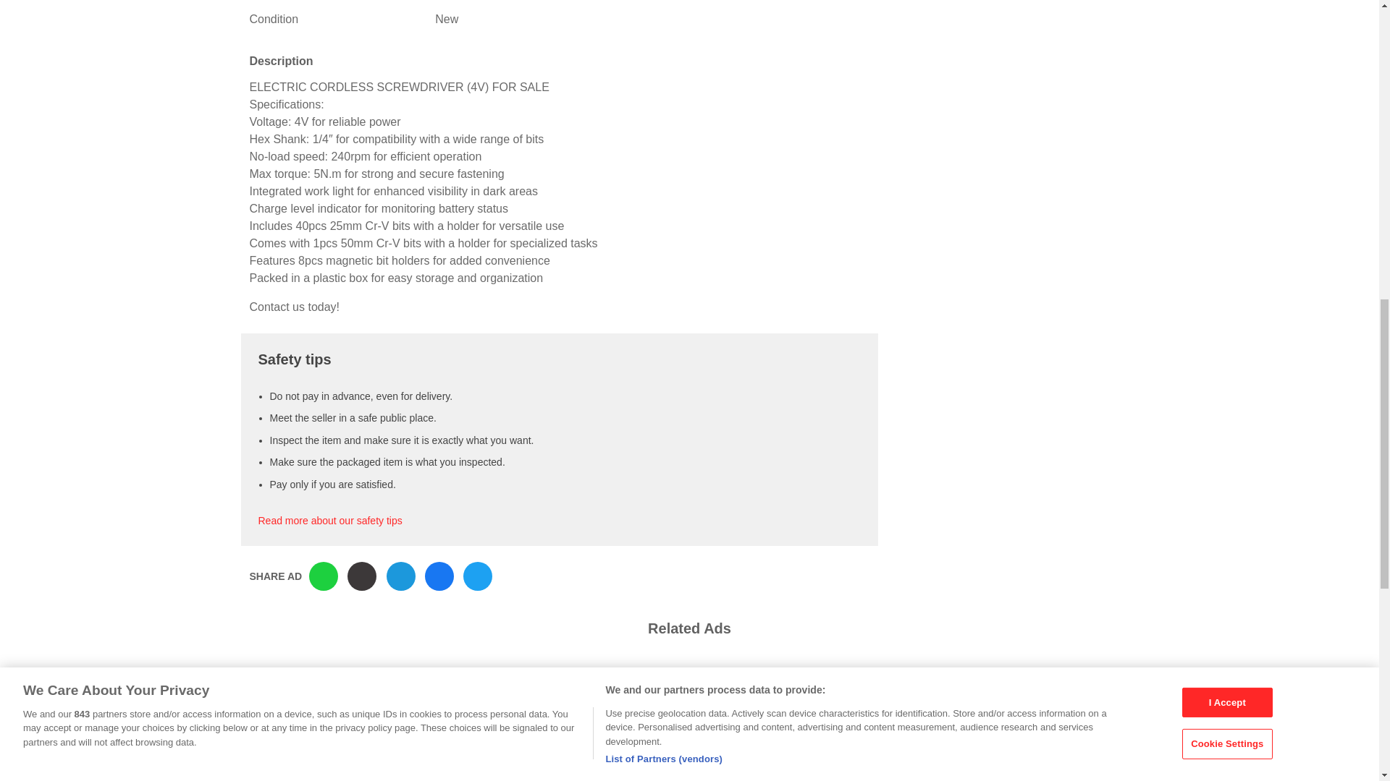 The image size is (1390, 781). What do you see at coordinates (323, 576) in the screenshot?
I see `Share via WhatsApp` at bounding box center [323, 576].